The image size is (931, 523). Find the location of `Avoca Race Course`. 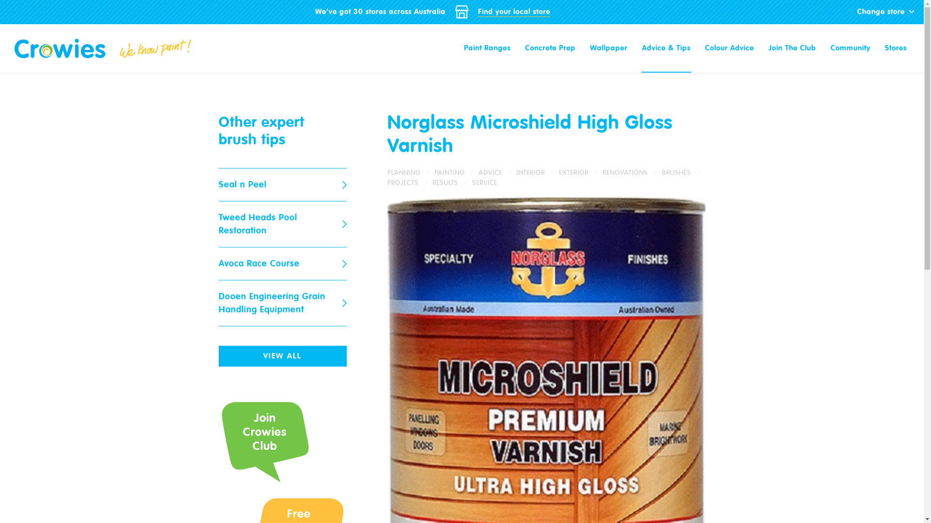

Avoca Race Course is located at coordinates (282, 264).